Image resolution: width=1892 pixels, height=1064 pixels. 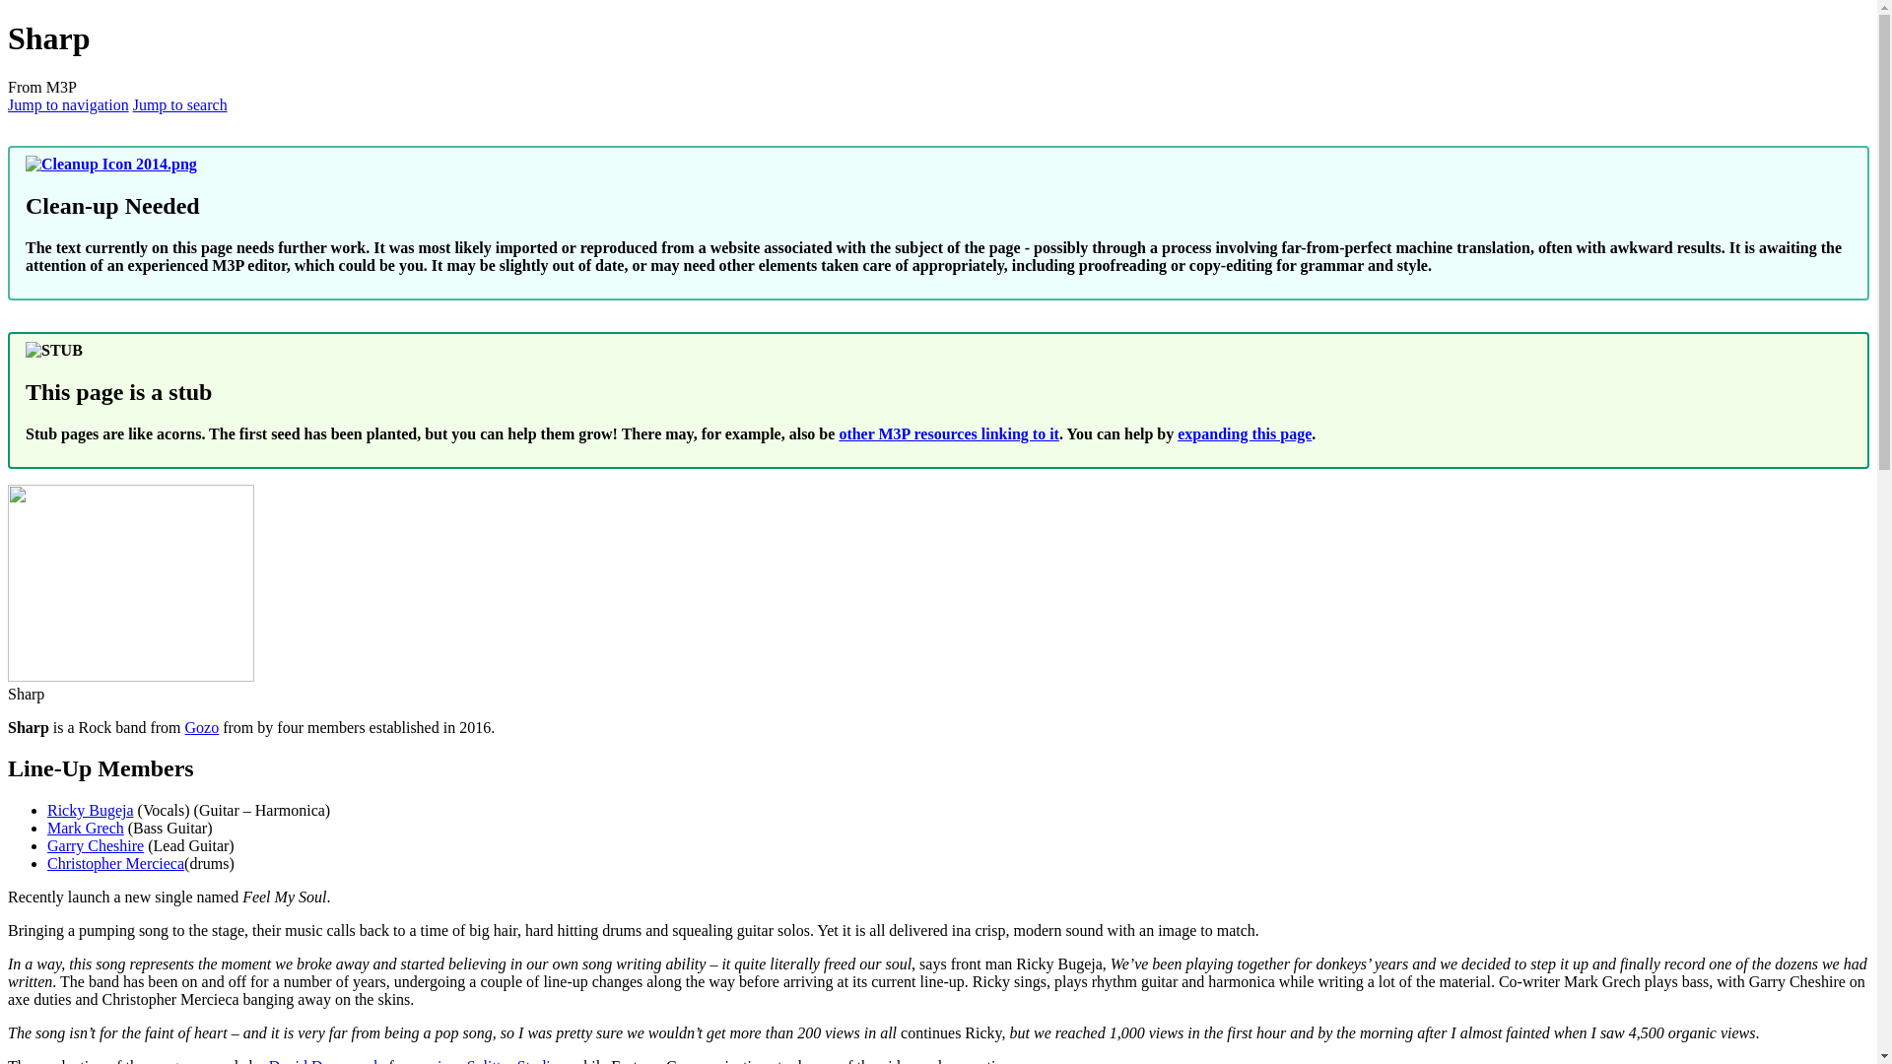 What do you see at coordinates (179, 104) in the screenshot?
I see `Jump to search` at bounding box center [179, 104].